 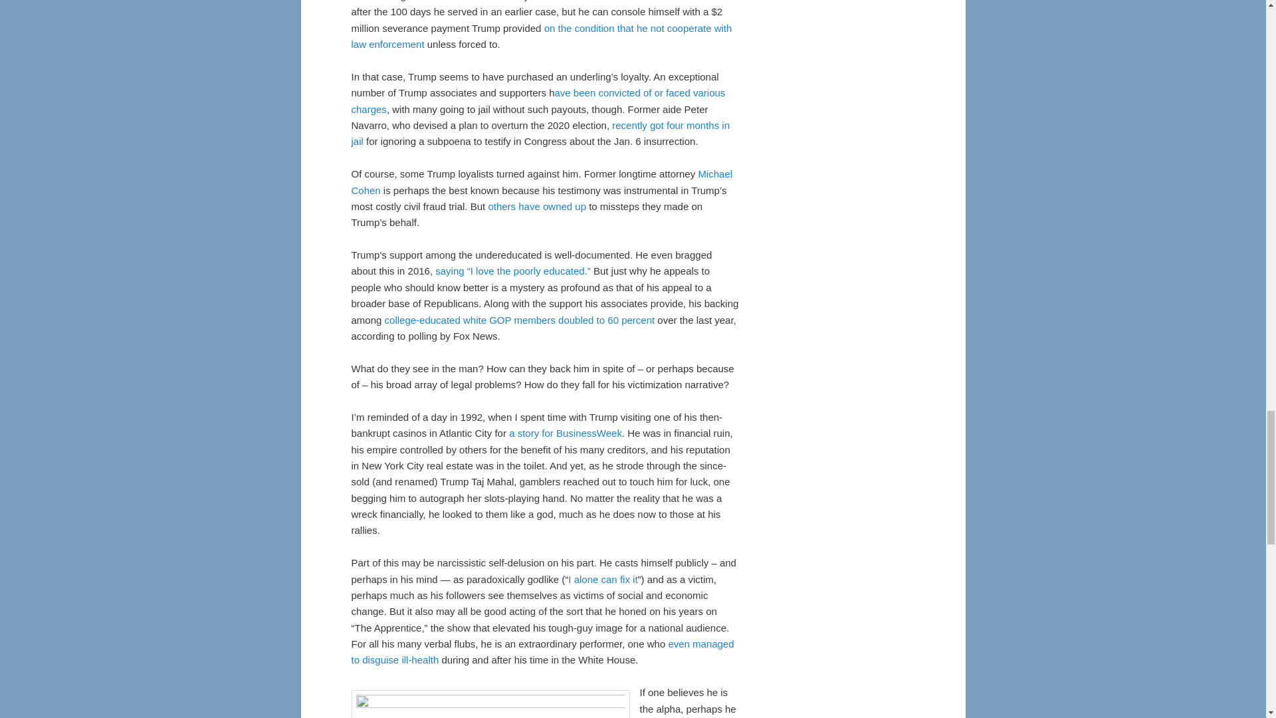 I want to click on others have owned up, so click(x=536, y=206).